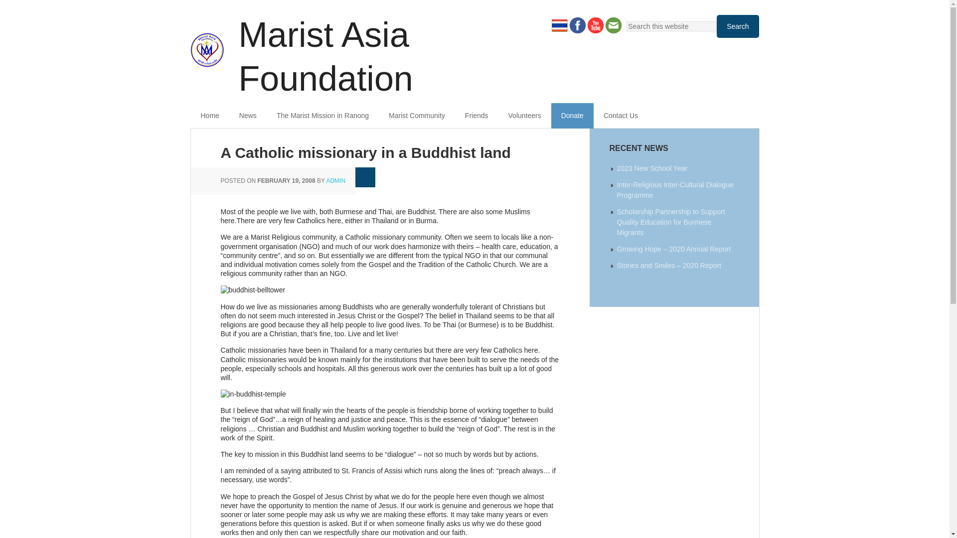  Describe the element at coordinates (572, 116) in the screenshot. I see `Donate` at that location.